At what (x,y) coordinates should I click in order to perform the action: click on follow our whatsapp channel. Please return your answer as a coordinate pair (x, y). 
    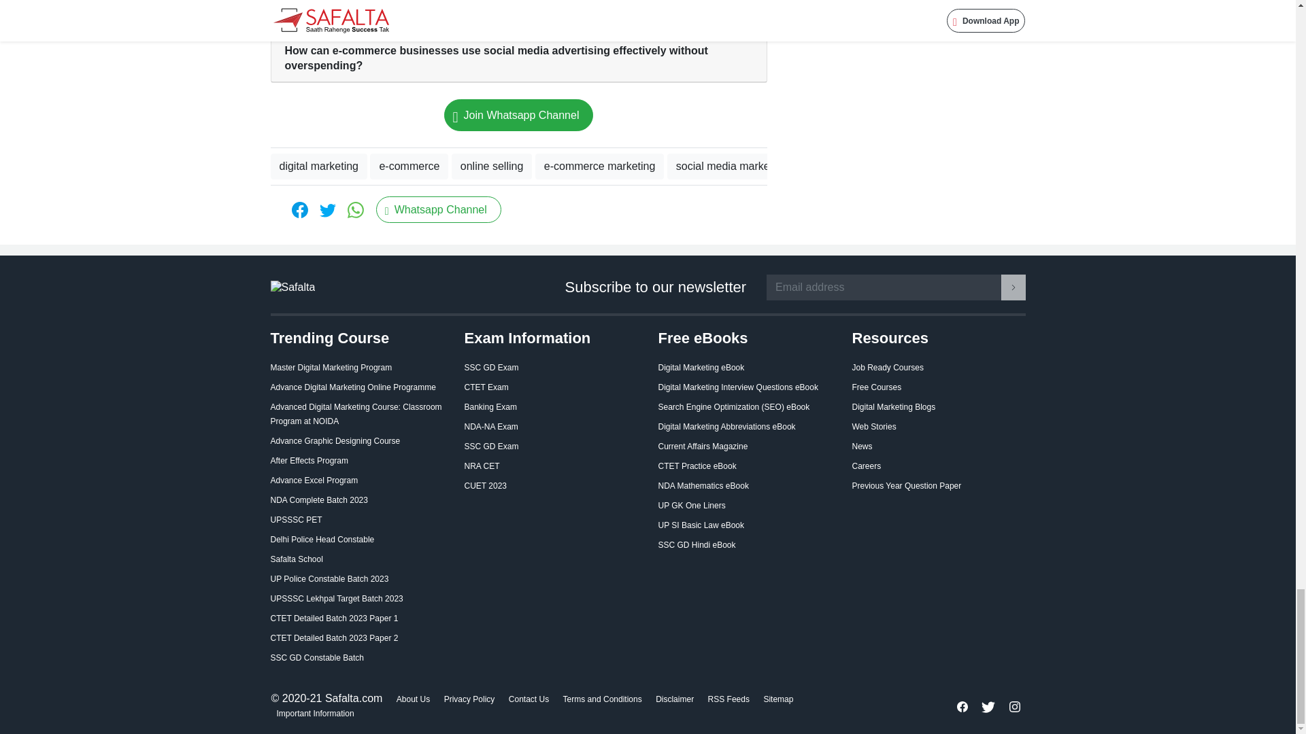
    Looking at the image, I should click on (438, 209).